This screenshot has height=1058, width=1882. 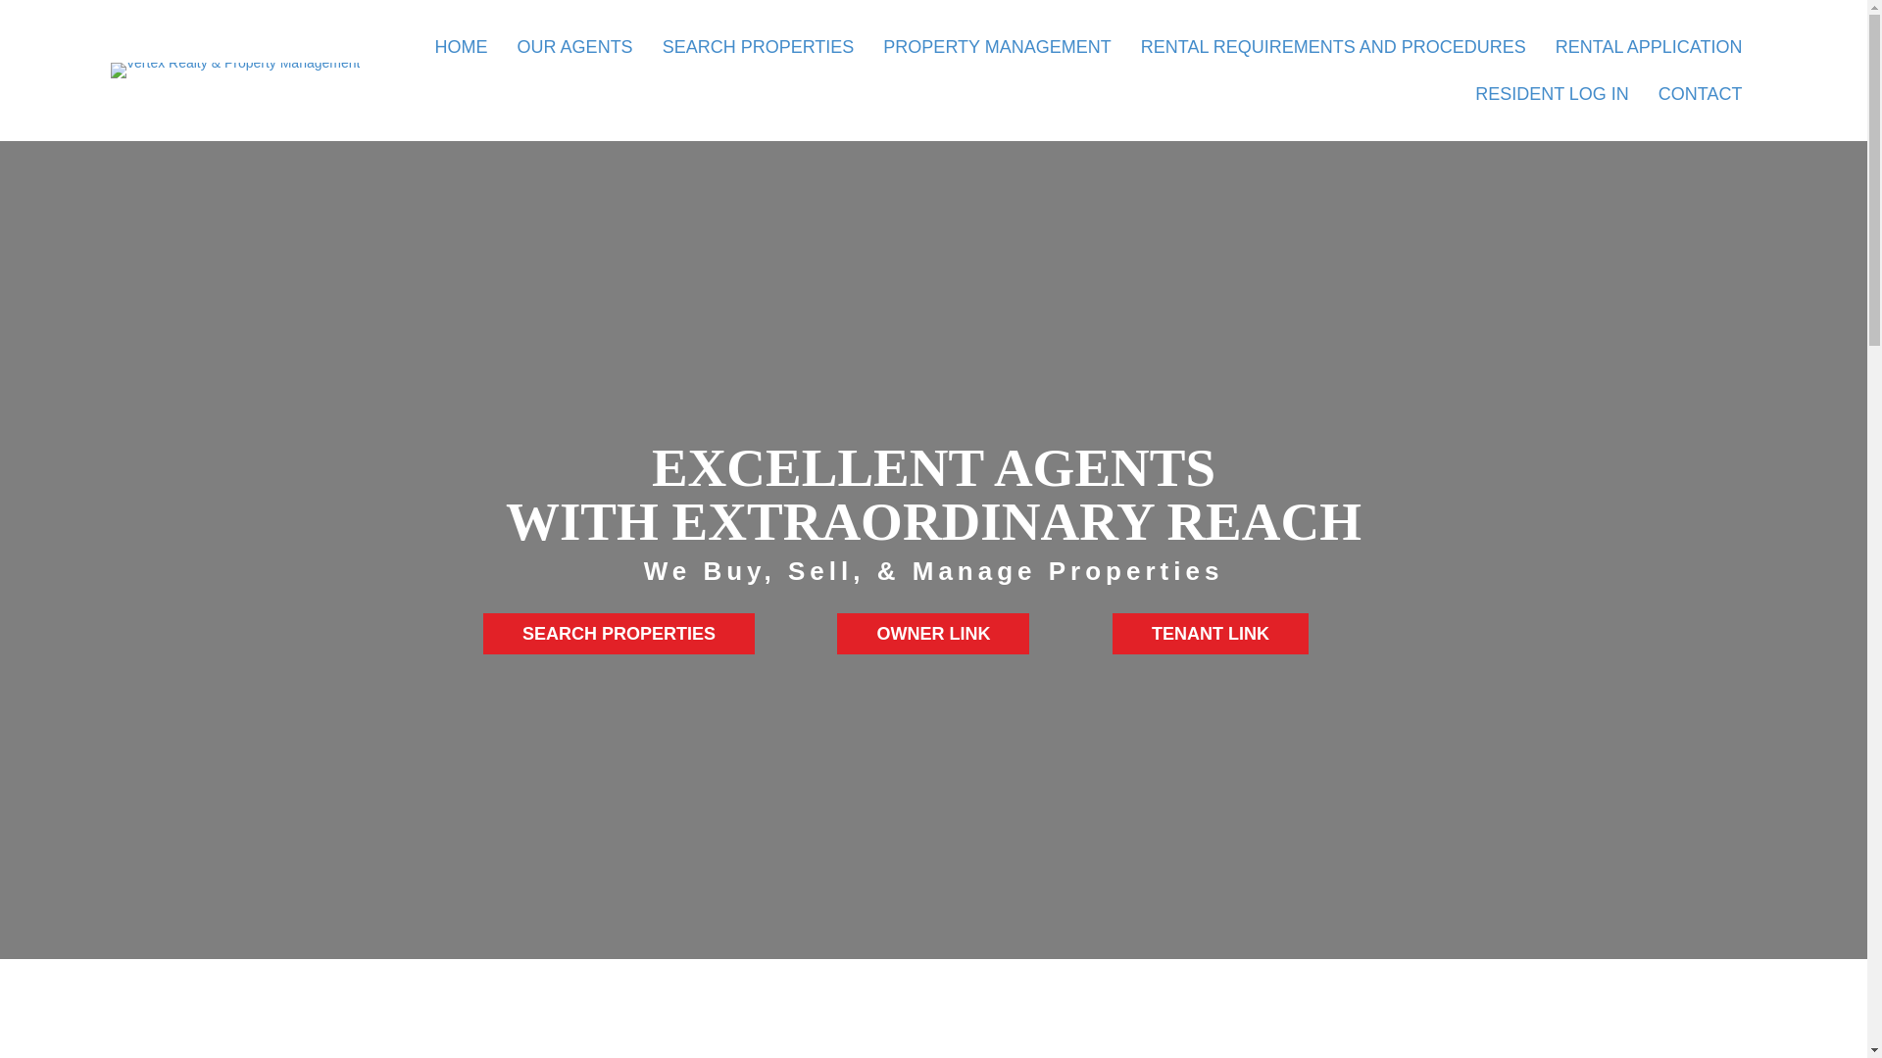 I want to click on RESIDENT LOG IN, so click(x=1553, y=93).